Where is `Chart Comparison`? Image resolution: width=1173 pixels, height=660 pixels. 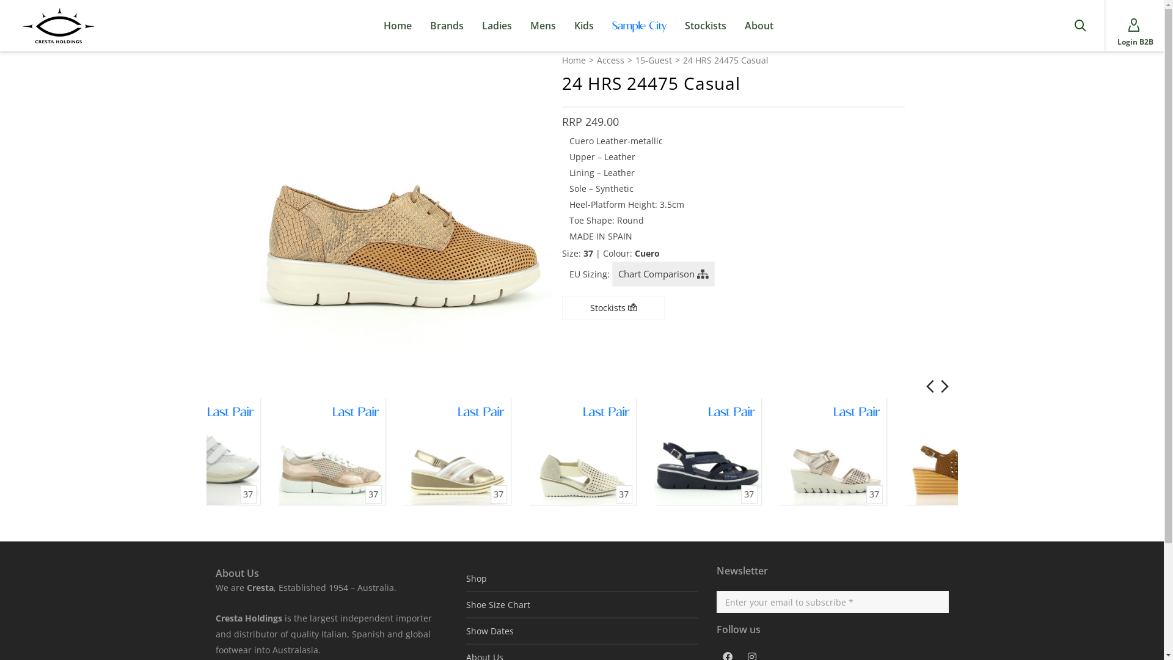
Chart Comparison is located at coordinates (663, 274).